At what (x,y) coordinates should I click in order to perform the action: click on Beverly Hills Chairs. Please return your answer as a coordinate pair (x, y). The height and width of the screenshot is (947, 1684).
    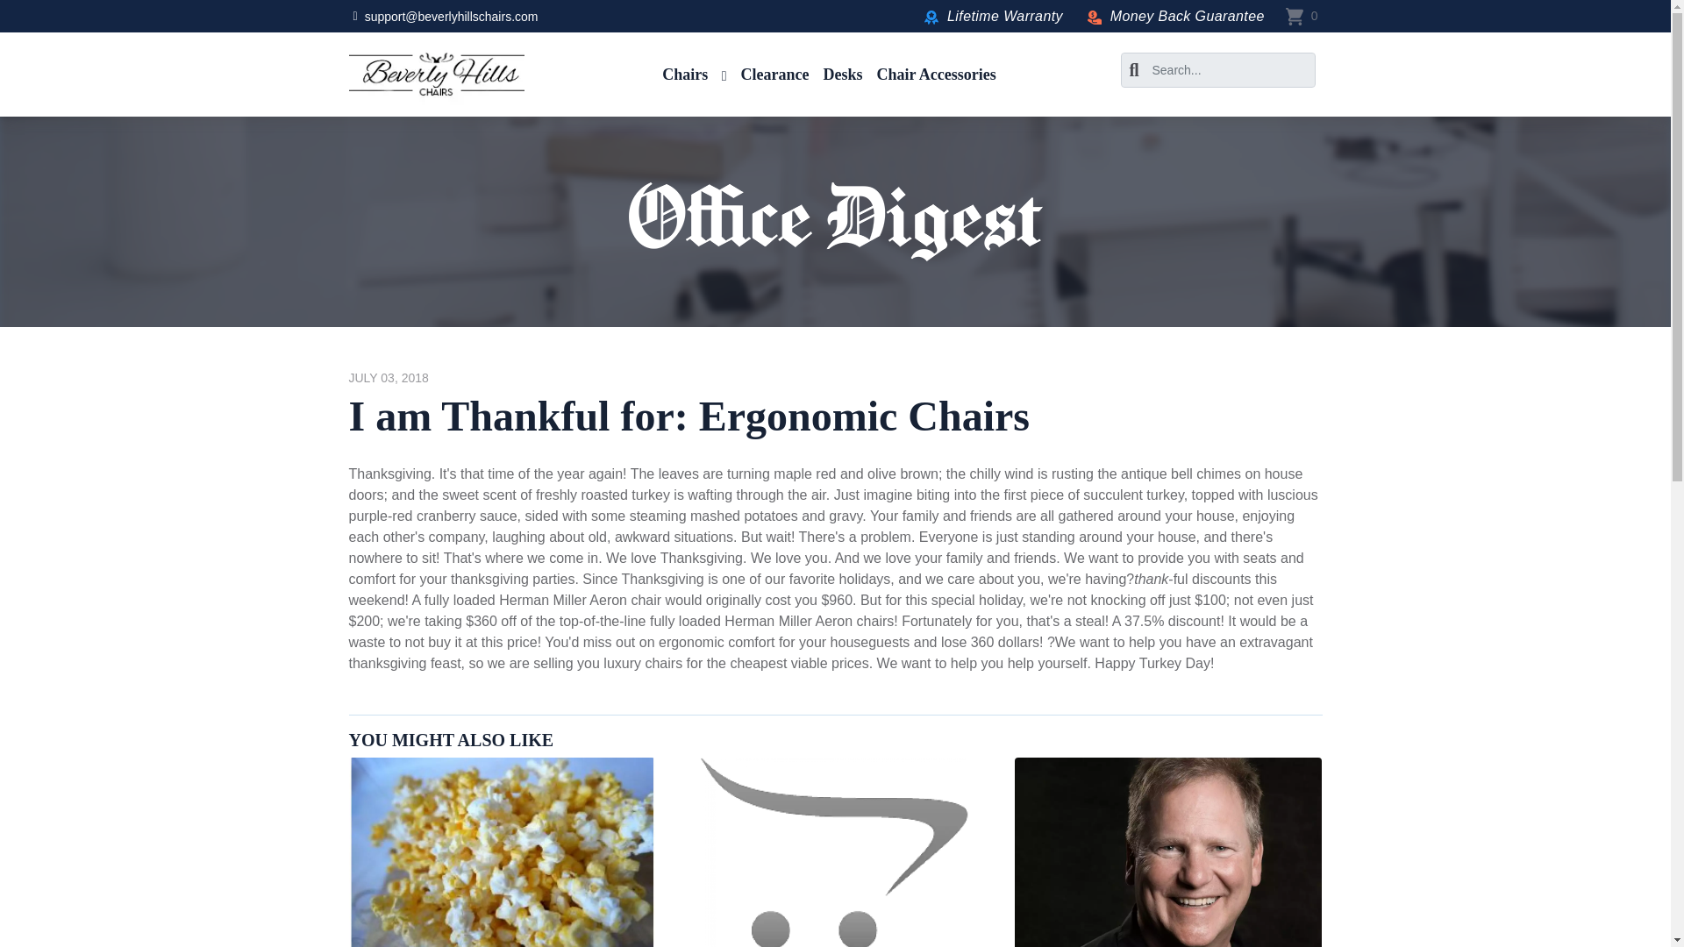
    Looking at the image, I should click on (436, 74).